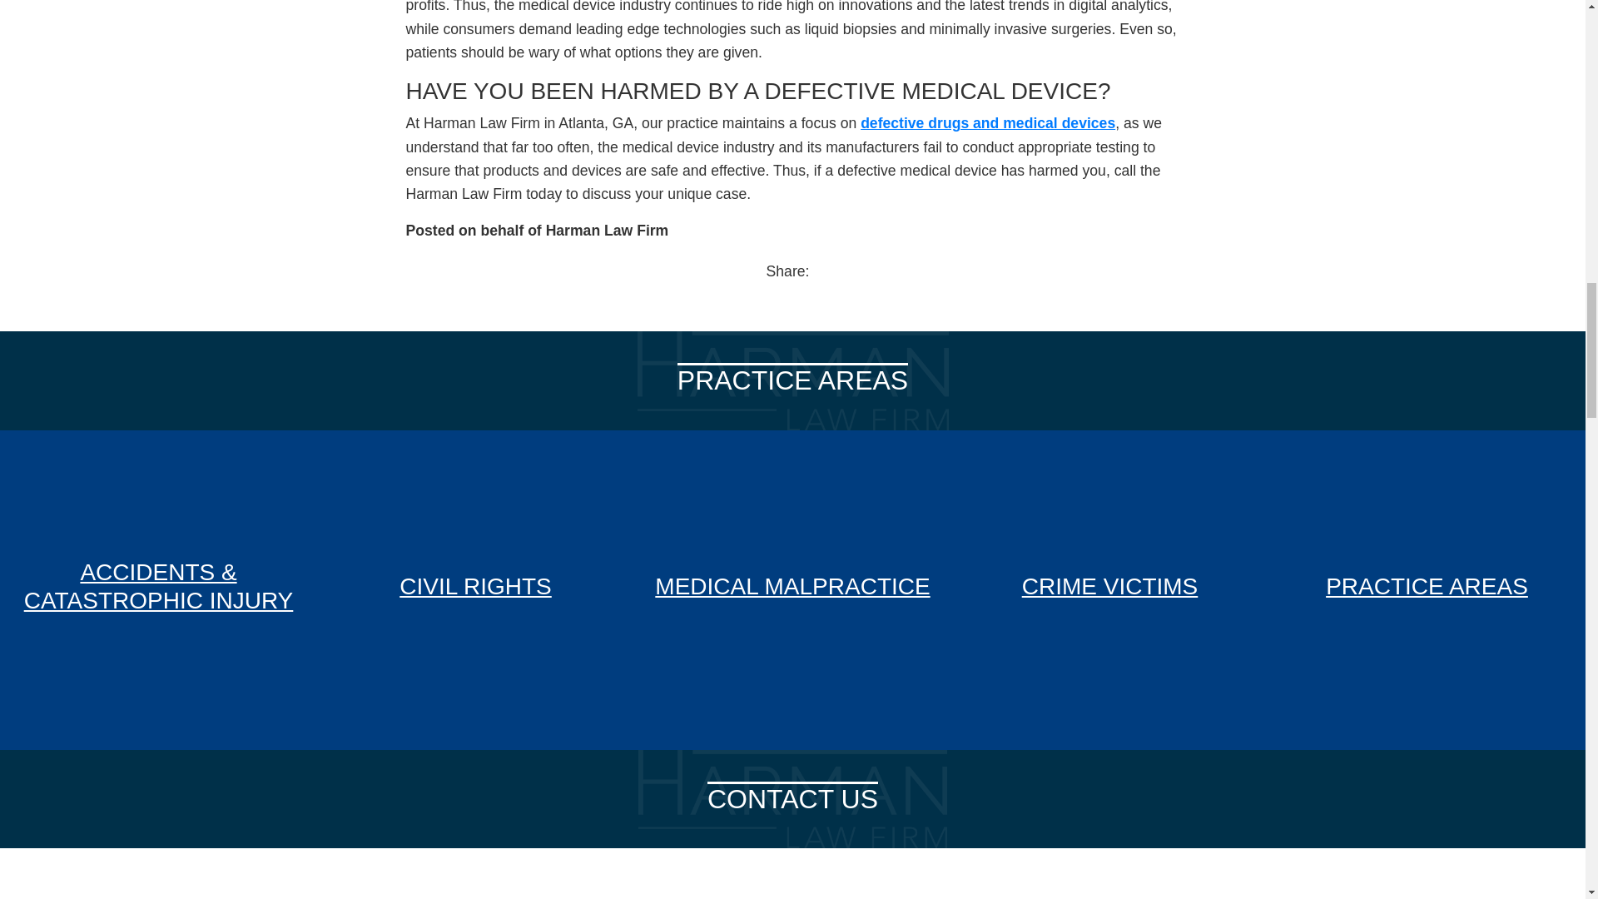  What do you see at coordinates (475, 589) in the screenshot?
I see `CIVIL RIGHTS` at bounding box center [475, 589].